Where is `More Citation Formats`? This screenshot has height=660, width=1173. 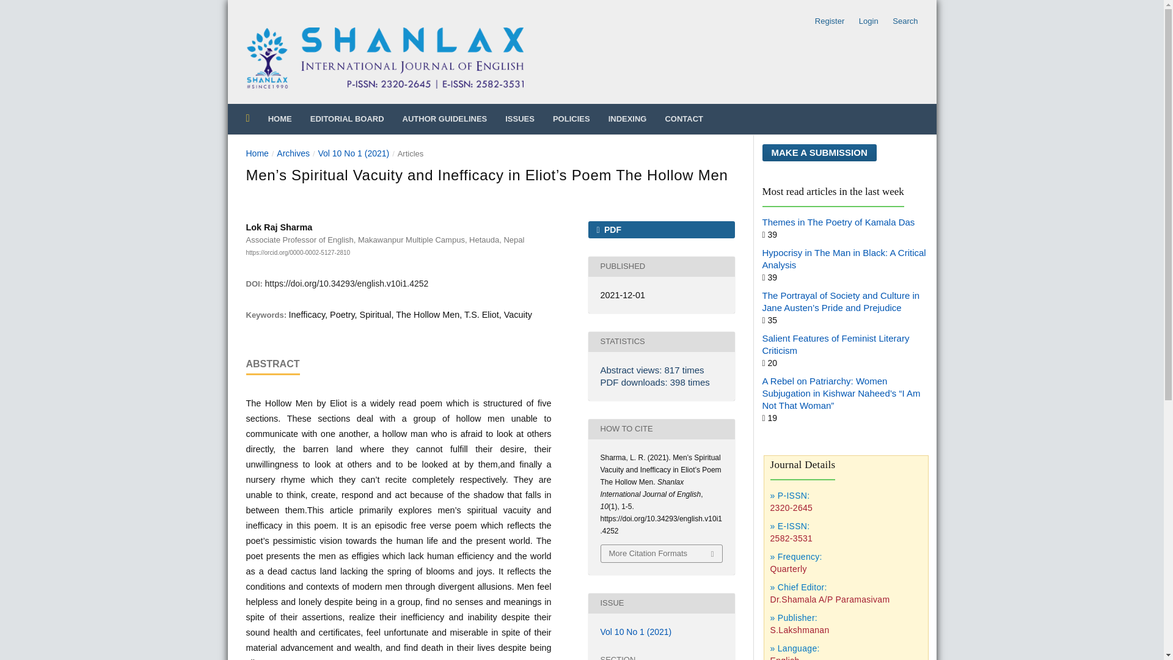 More Citation Formats is located at coordinates (661, 554).